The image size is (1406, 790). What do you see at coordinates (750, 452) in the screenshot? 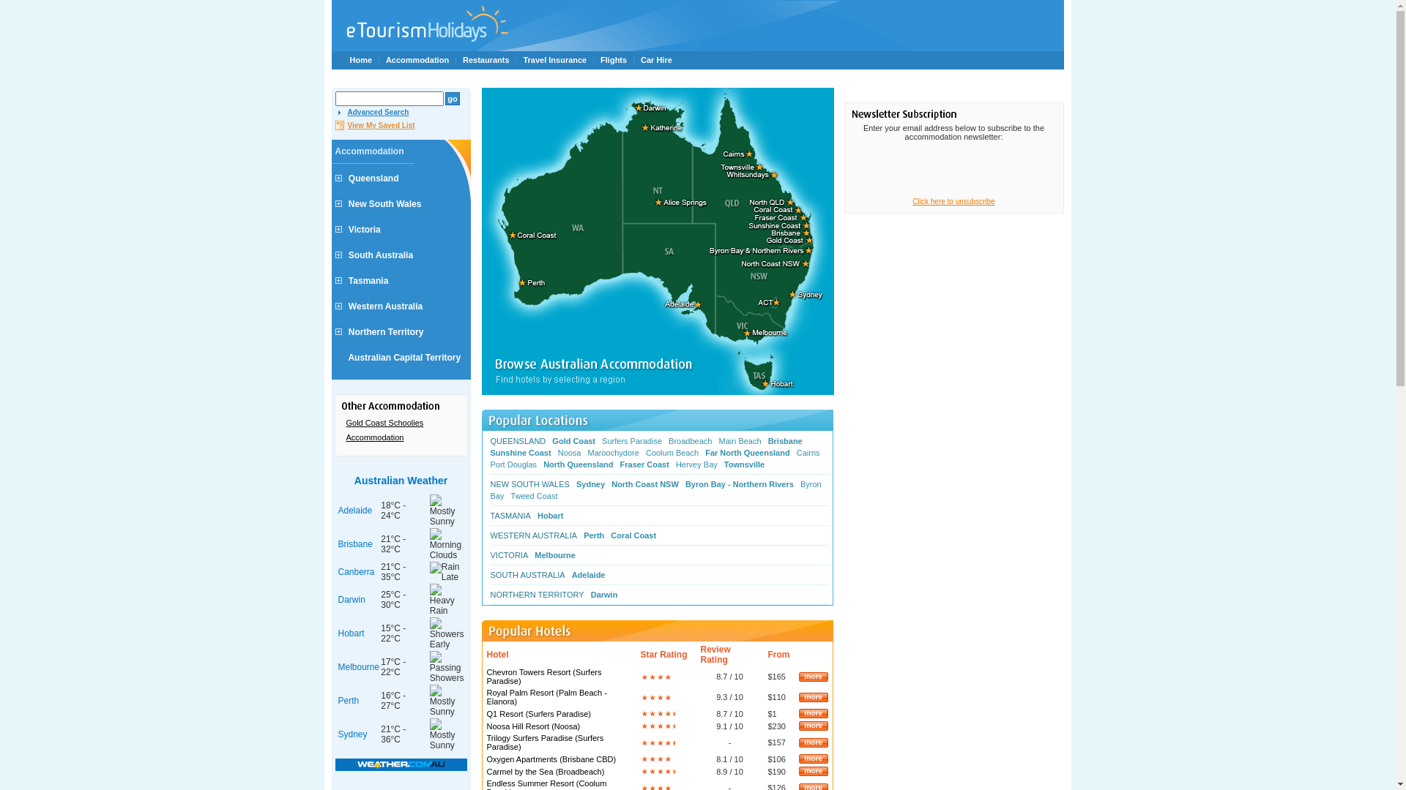
I see `Far North Queensland` at bounding box center [750, 452].